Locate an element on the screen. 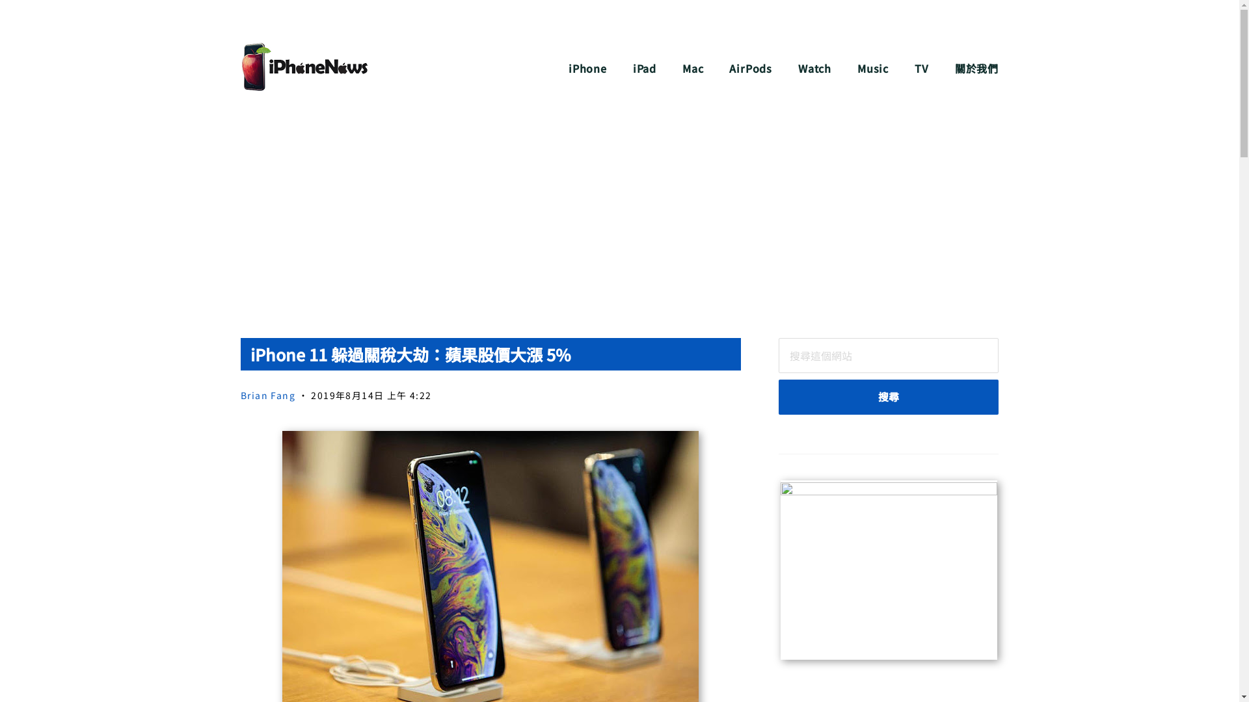 Image resolution: width=1249 pixels, height=702 pixels. Mac is located at coordinates (693, 69).